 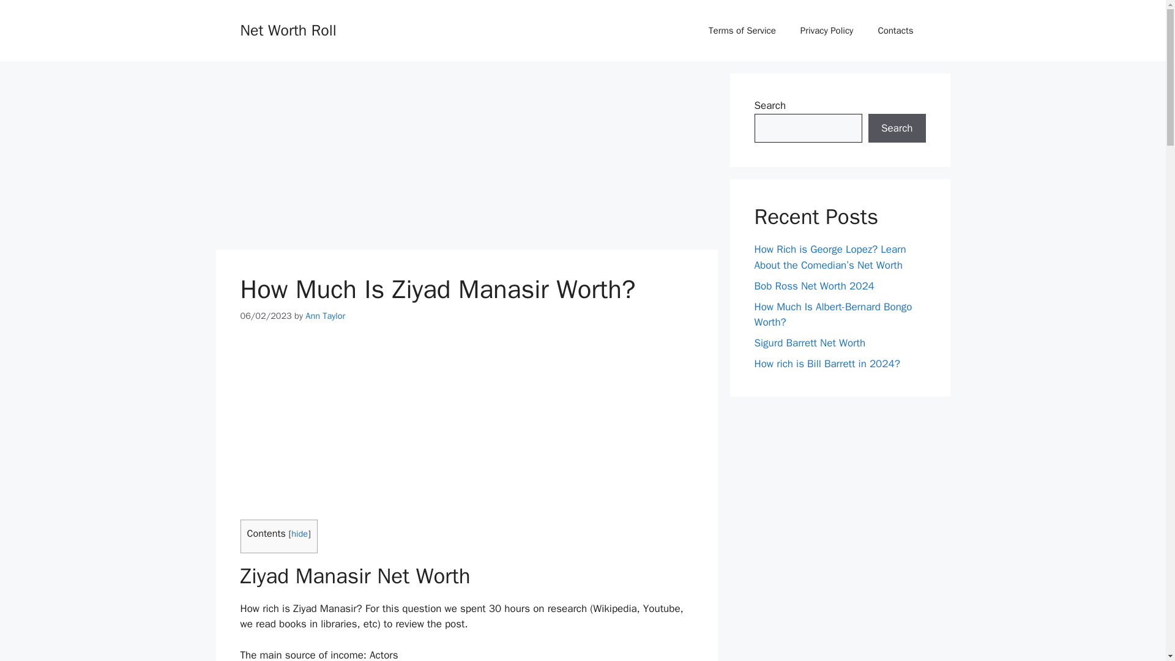 What do you see at coordinates (466, 428) in the screenshot?
I see `Advertisement` at bounding box center [466, 428].